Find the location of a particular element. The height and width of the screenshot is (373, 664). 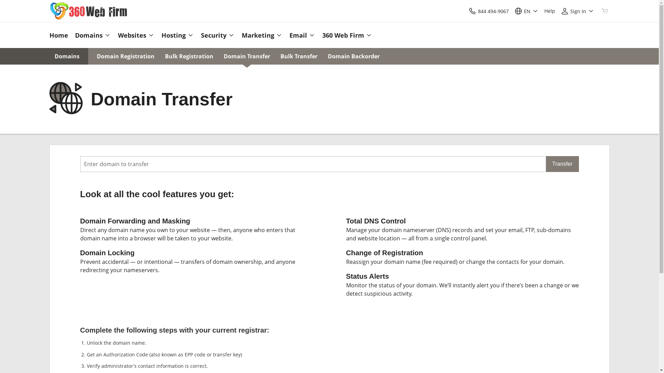

Help is located at coordinates (550, 11).